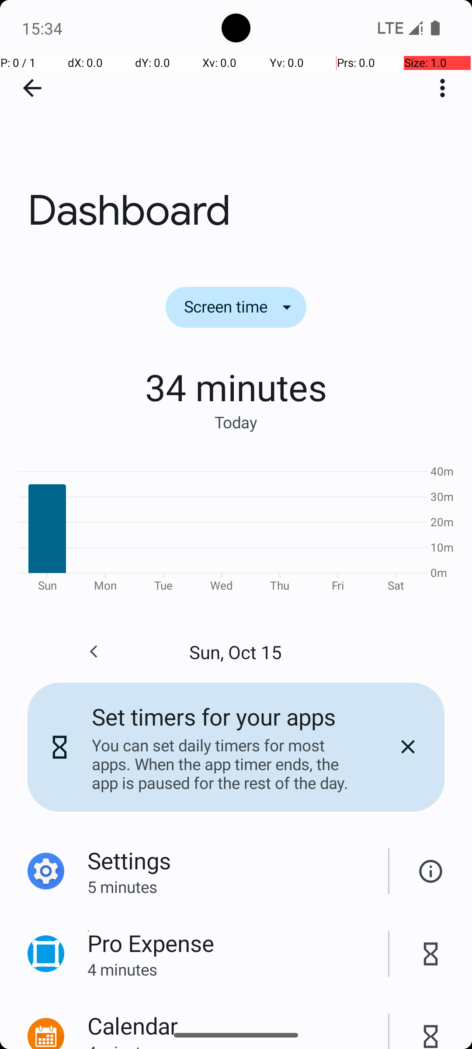 The width and height of the screenshot is (472, 1049). I want to click on 5 minutes, so click(238, 886).